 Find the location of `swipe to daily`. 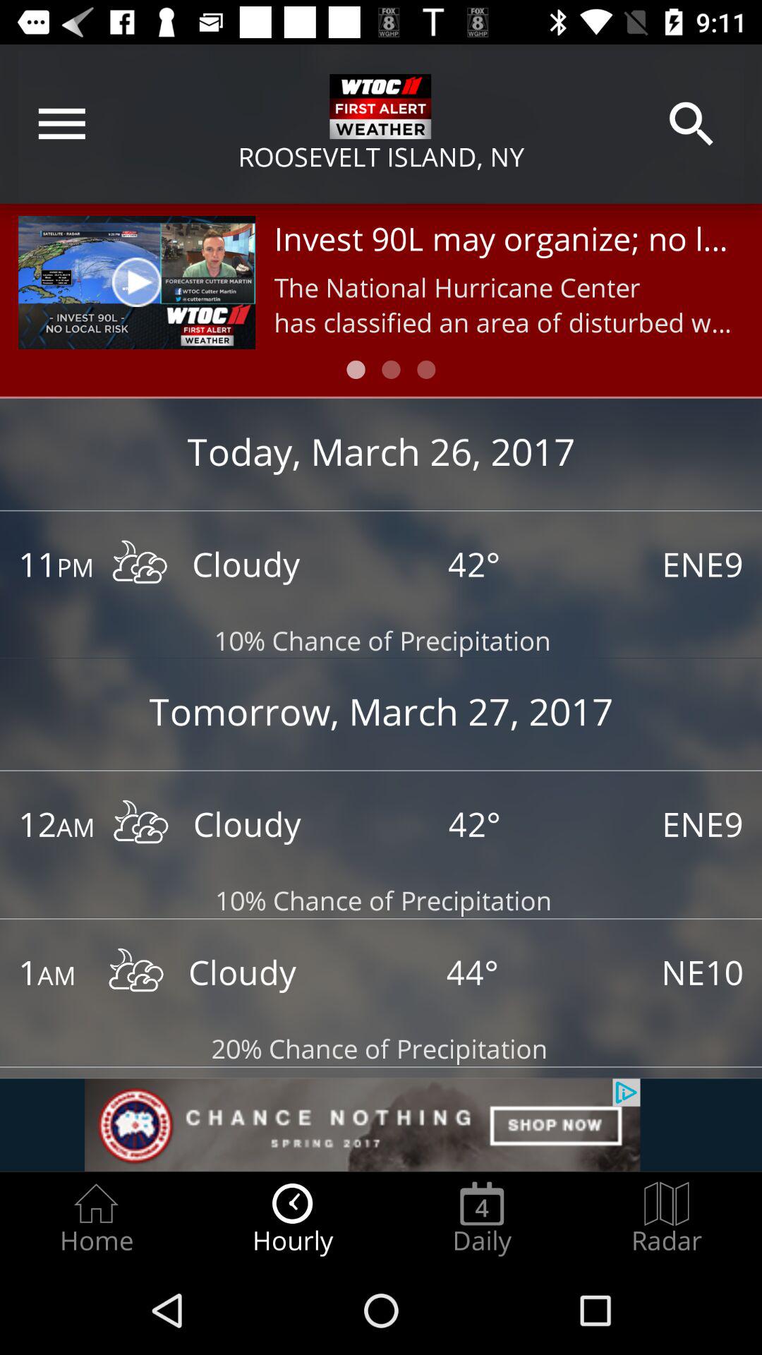

swipe to daily is located at coordinates (482, 1218).